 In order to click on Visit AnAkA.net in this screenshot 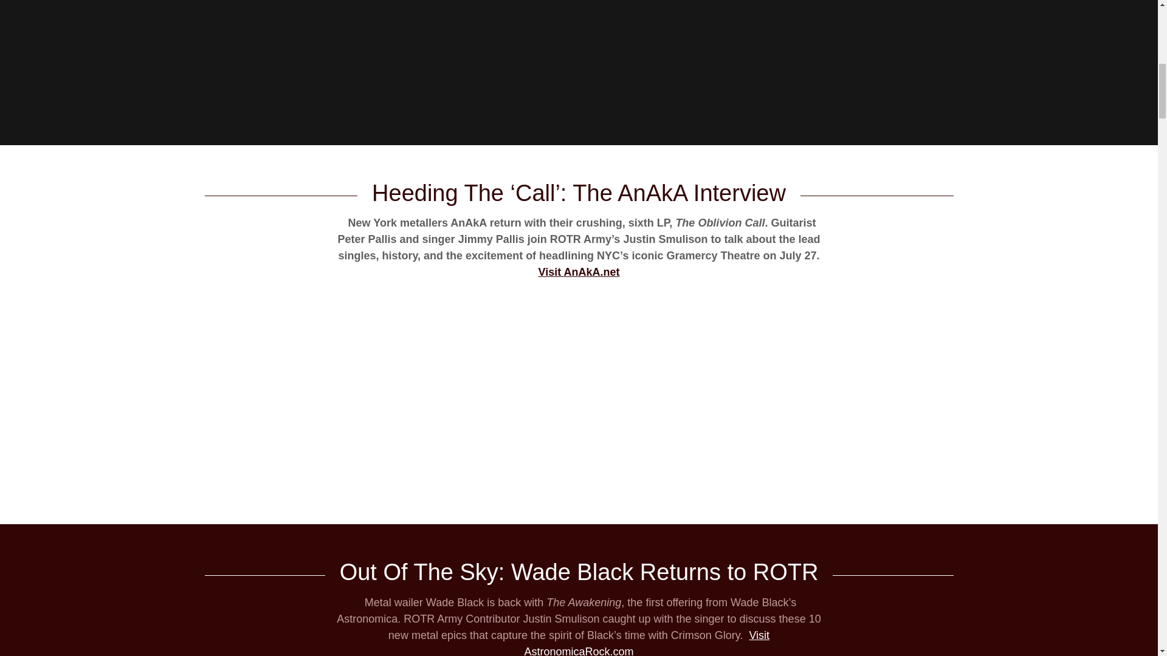, I will do `click(579, 272)`.